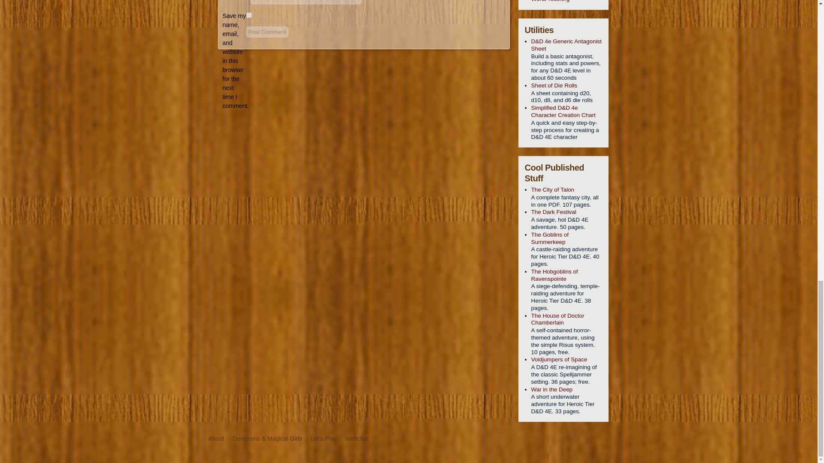 Image resolution: width=824 pixels, height=463 pixels. I want to click on A sheet containing d20, d10, d8, and d6 die rolls, so click(566, 86).